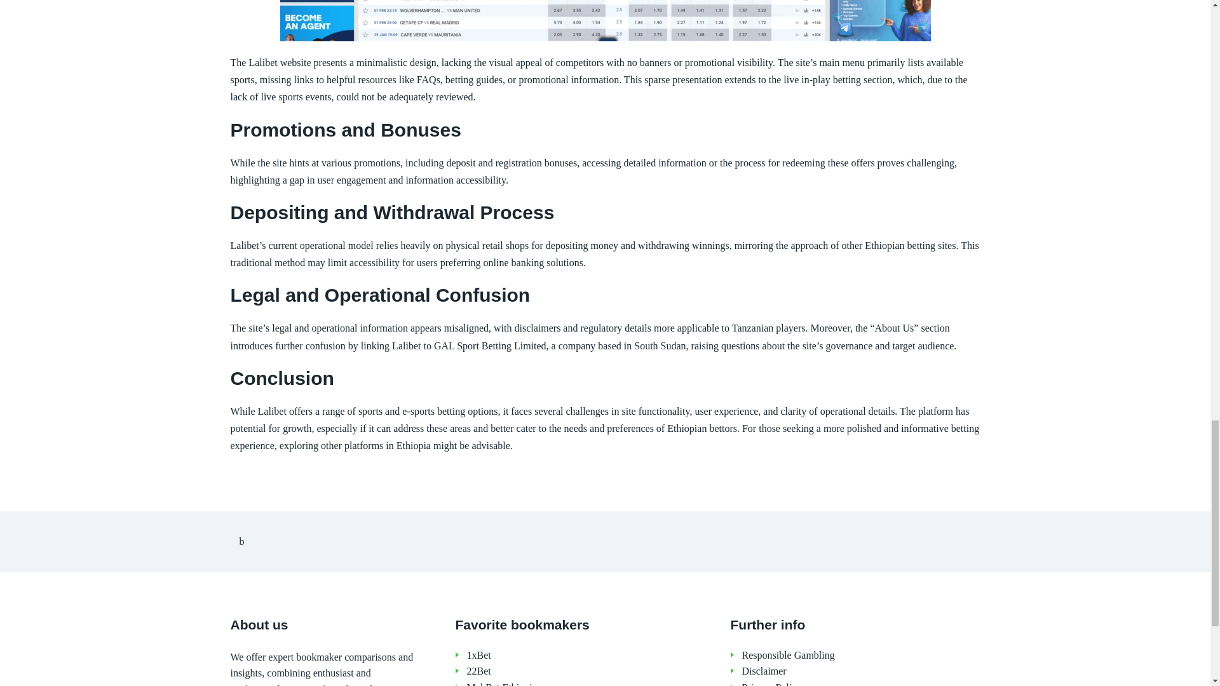  What do you see at coordinates (861, 656) in the screenshot?
I see `Responsible Gambling` at bounding box center [861, 656].